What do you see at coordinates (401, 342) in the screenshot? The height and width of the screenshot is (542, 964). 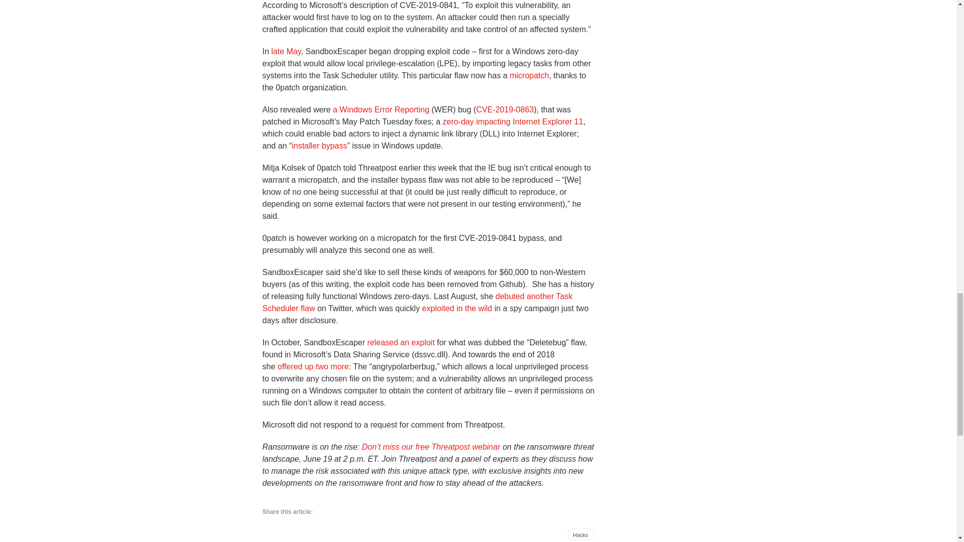 I see `released an exploit` at bounding box center [401, 342].